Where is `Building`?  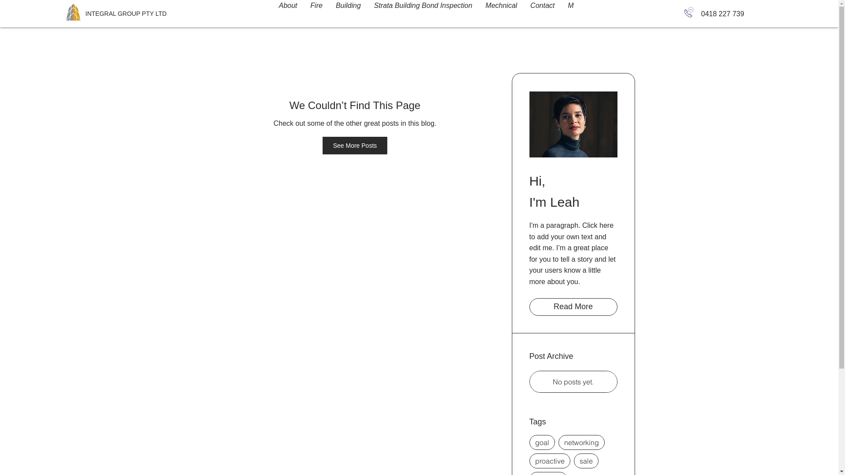
Building is located at coordinates (349, 12).